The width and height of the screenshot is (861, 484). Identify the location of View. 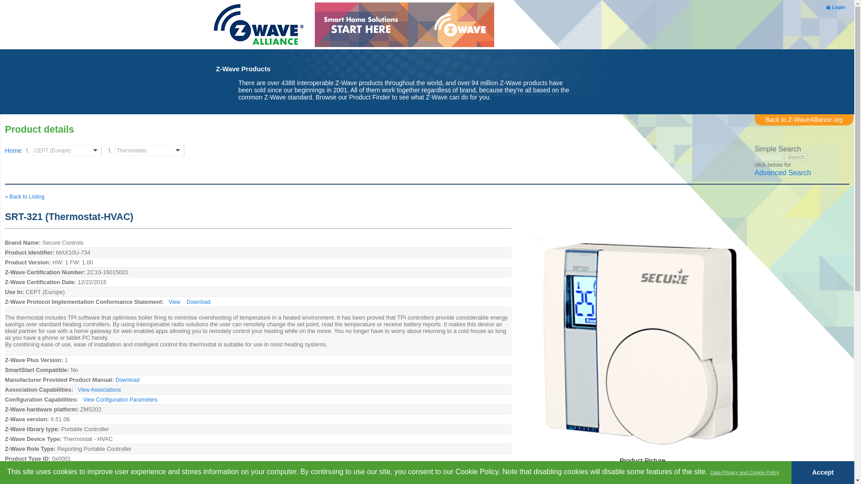
(174, 302).